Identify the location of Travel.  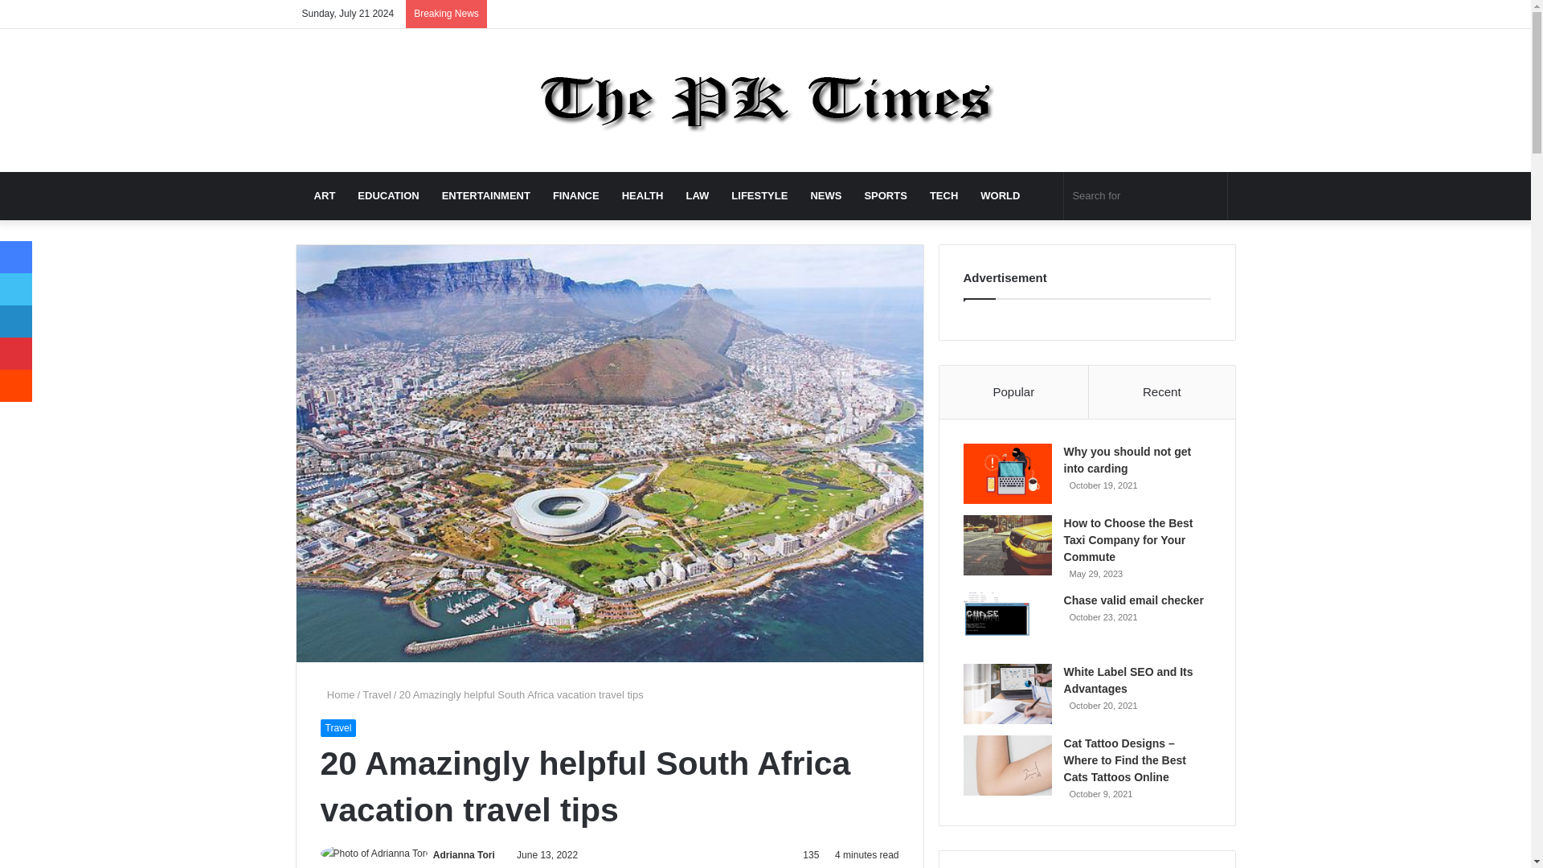
(377, 694).